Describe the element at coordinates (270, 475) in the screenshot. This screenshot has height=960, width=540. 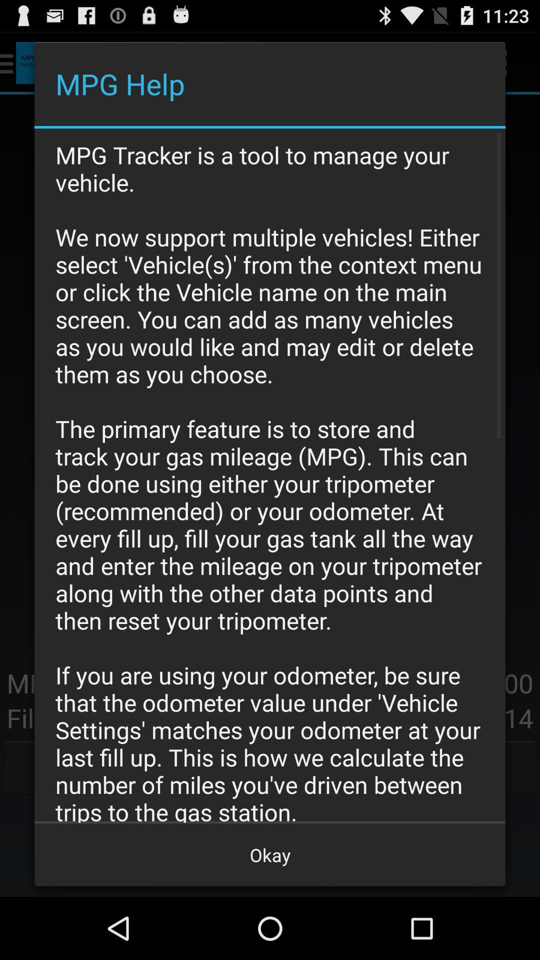
I see `select mpg tracker is item` at that location.